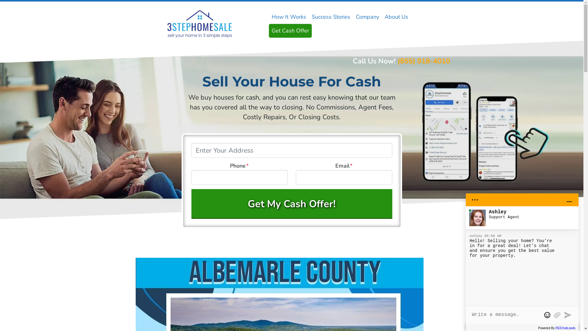 Image resolution: width=588 pixels, height=331 pixels. What do you see at coordinates (565, 328) in the screenshot?
I see `REIChatLeads` at bounding box center [565, 328].